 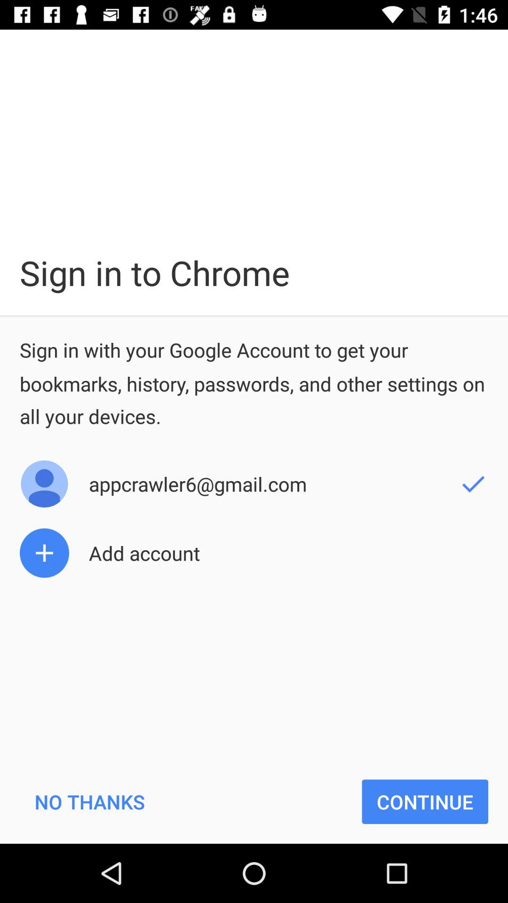 What do you see at coordinates (425, 801) in the screenshot?
I see `open the item below the add account` at bounding box center [425, 801].